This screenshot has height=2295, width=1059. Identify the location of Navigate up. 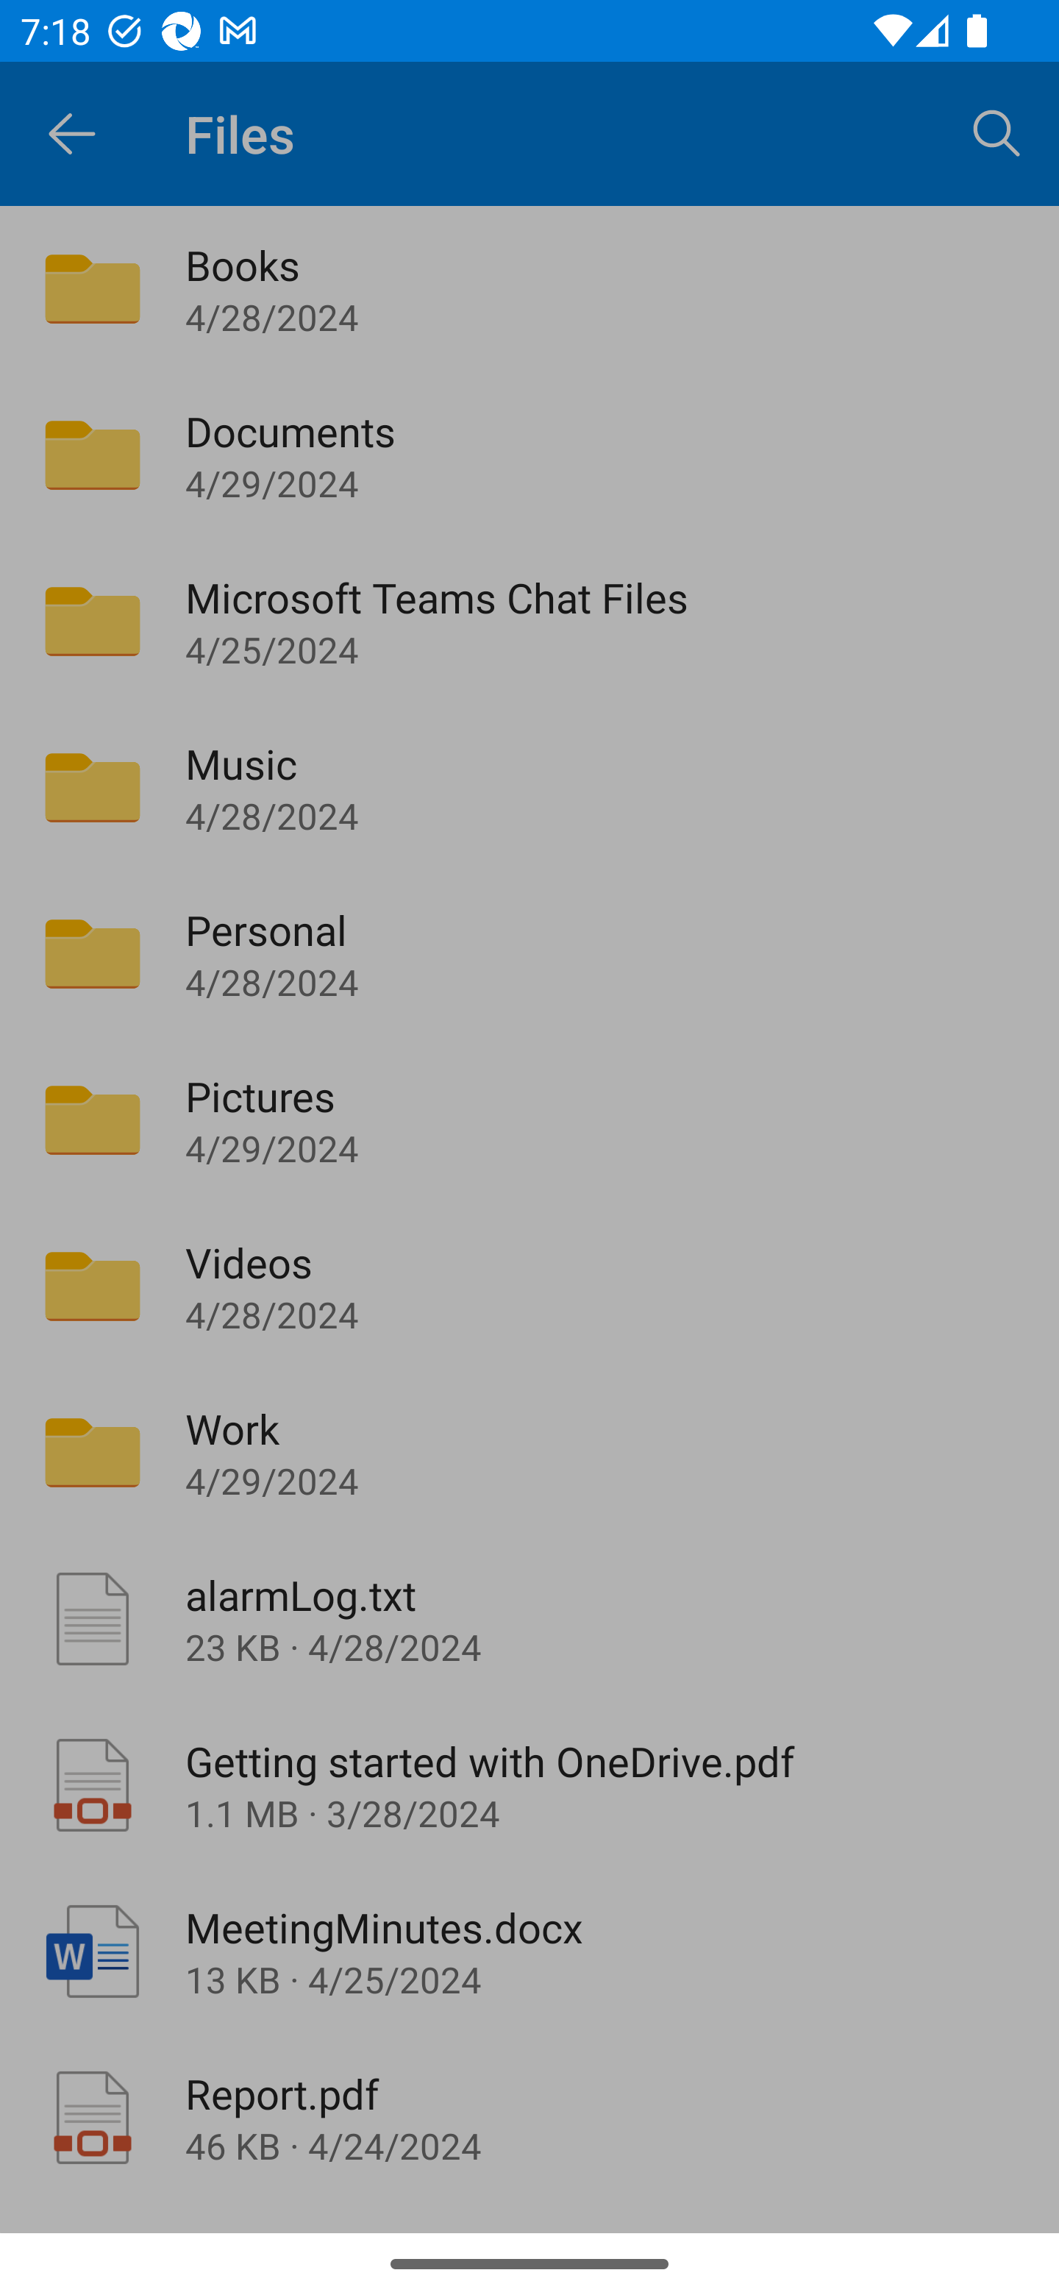
(72, 134).